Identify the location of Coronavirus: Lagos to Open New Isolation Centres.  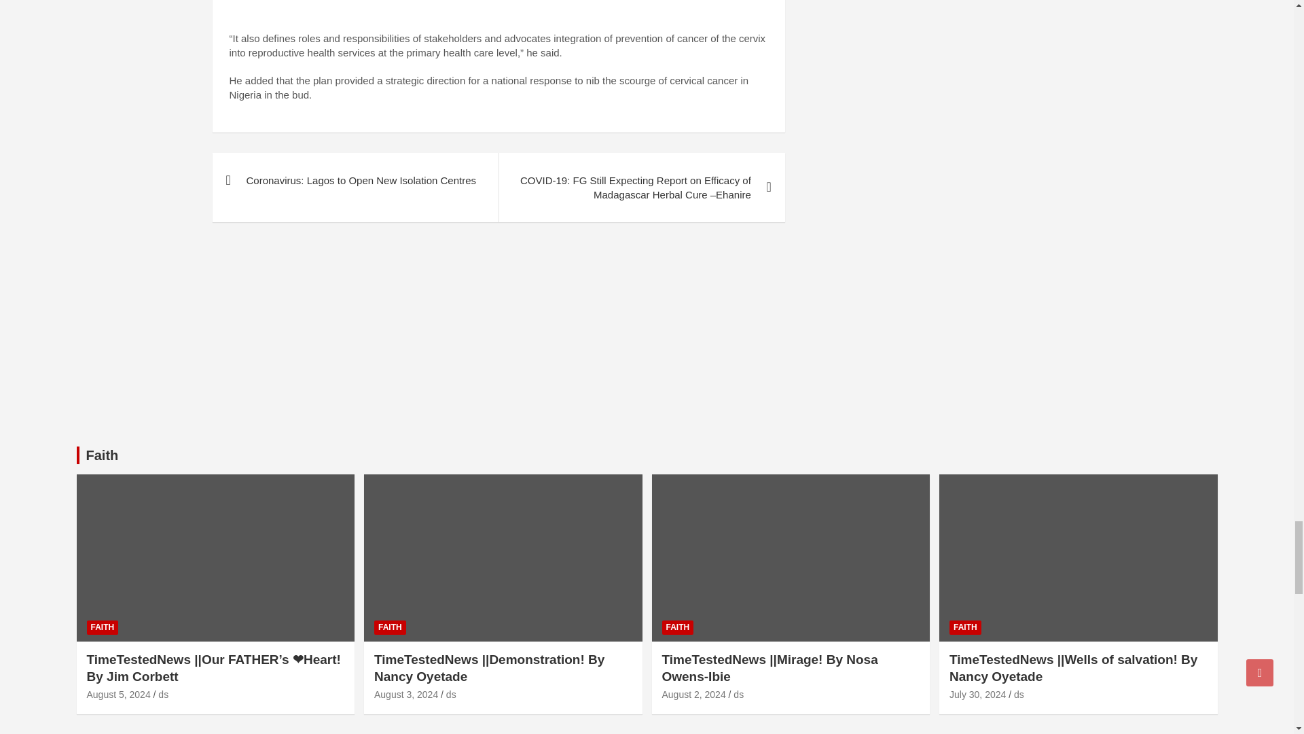
(355, 179).